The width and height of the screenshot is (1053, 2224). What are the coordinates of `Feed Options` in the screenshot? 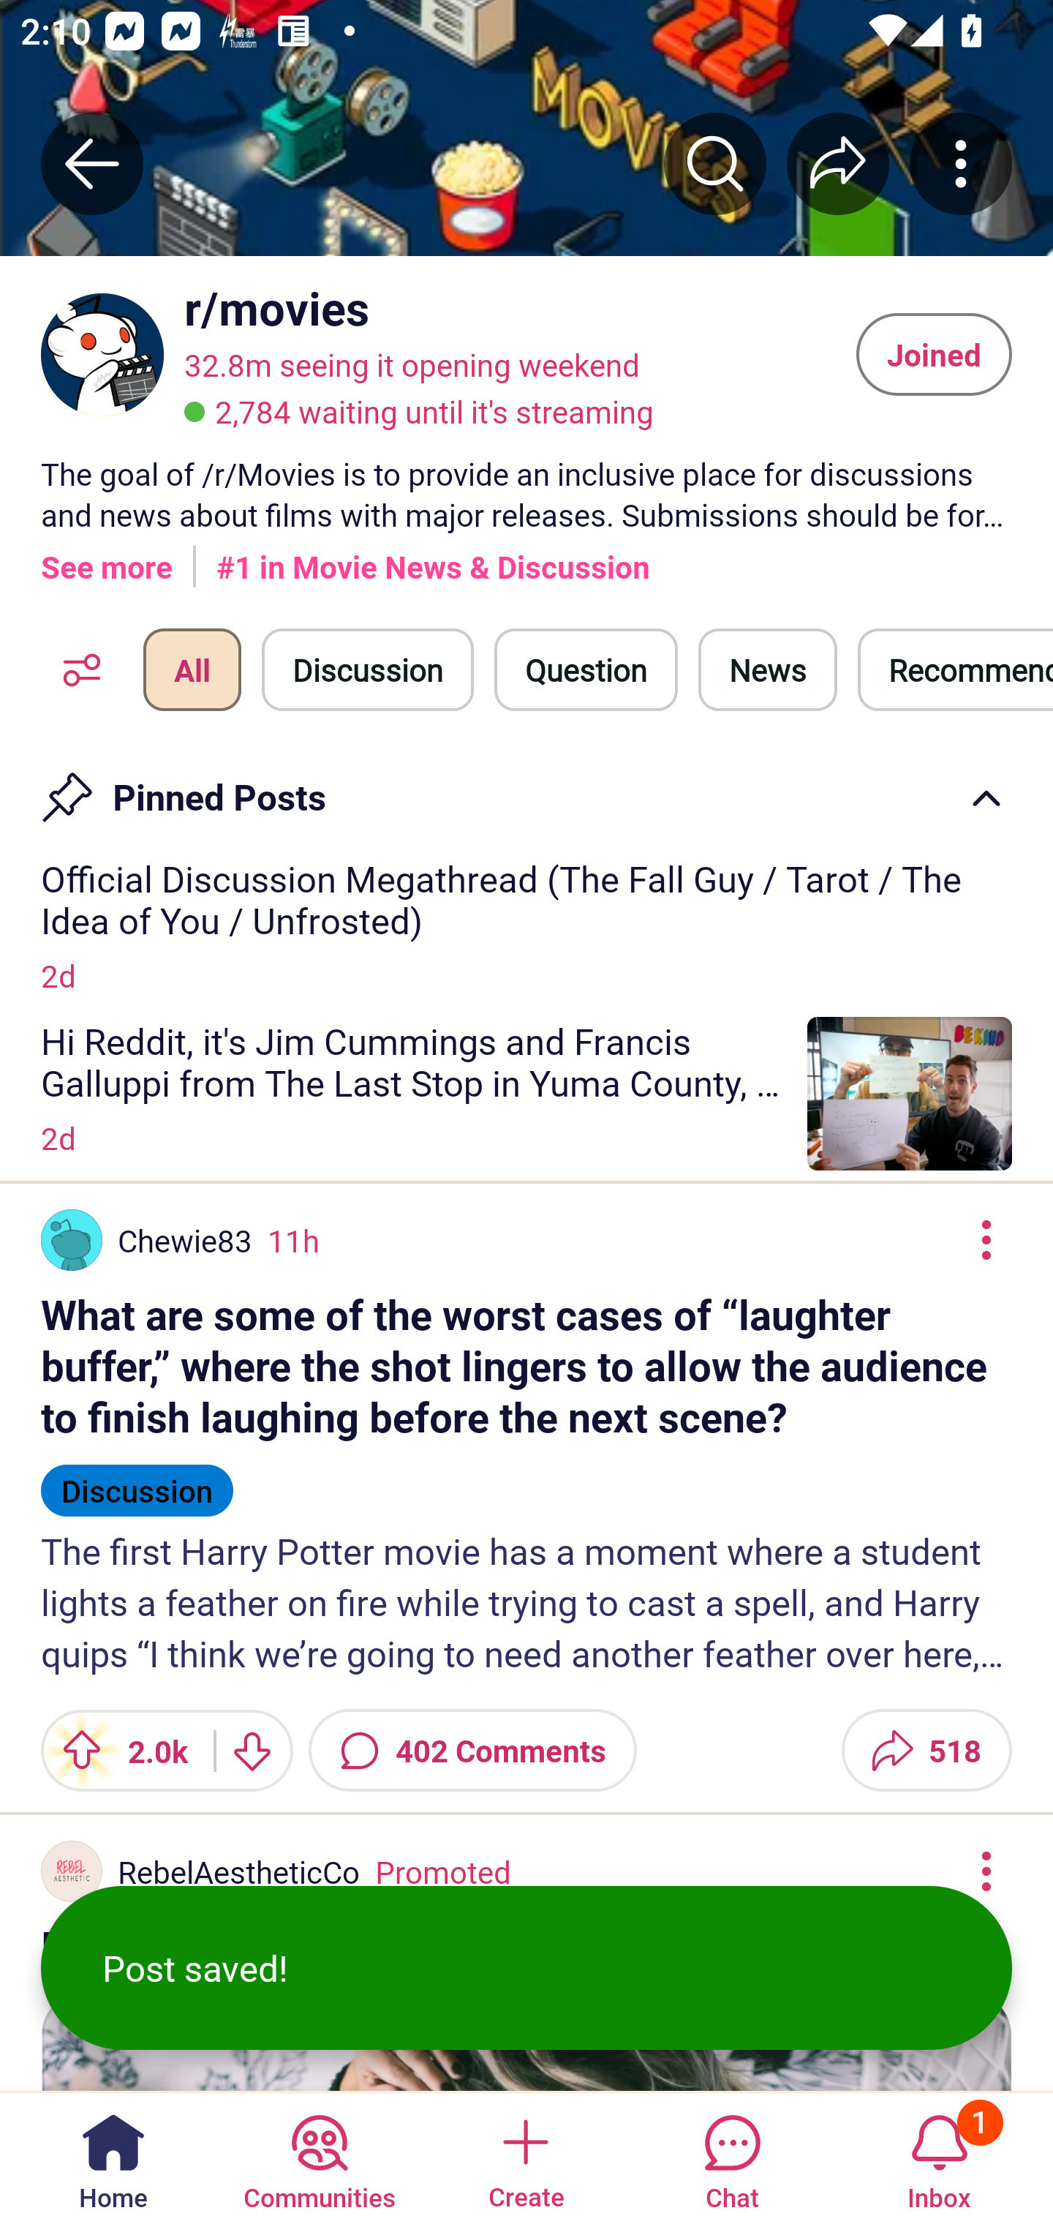 It's located at (75, 670).